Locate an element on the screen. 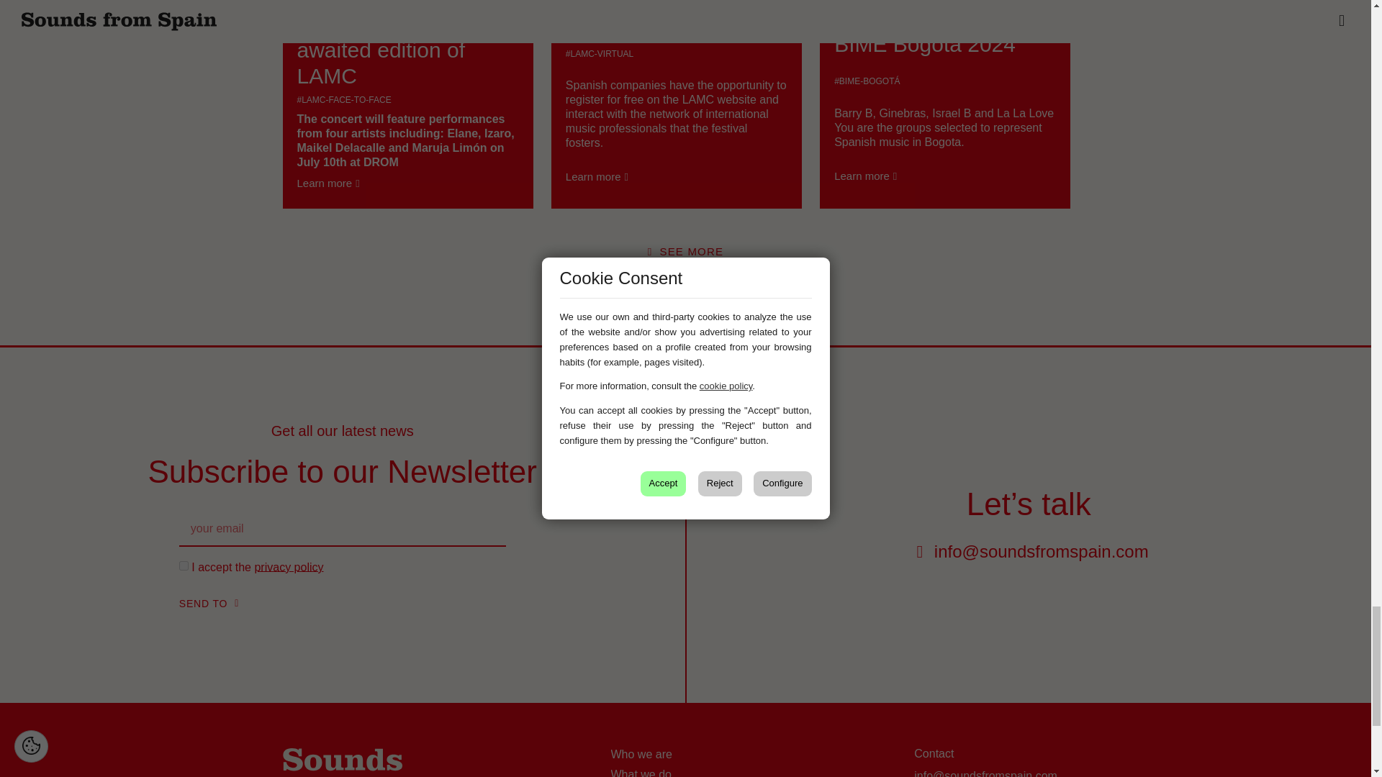  Learn more is located at coordinates (865, 176).